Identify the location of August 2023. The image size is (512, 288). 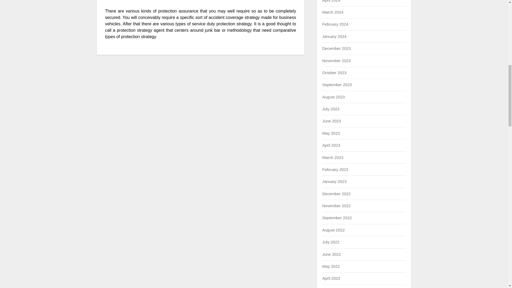
(333, 97).